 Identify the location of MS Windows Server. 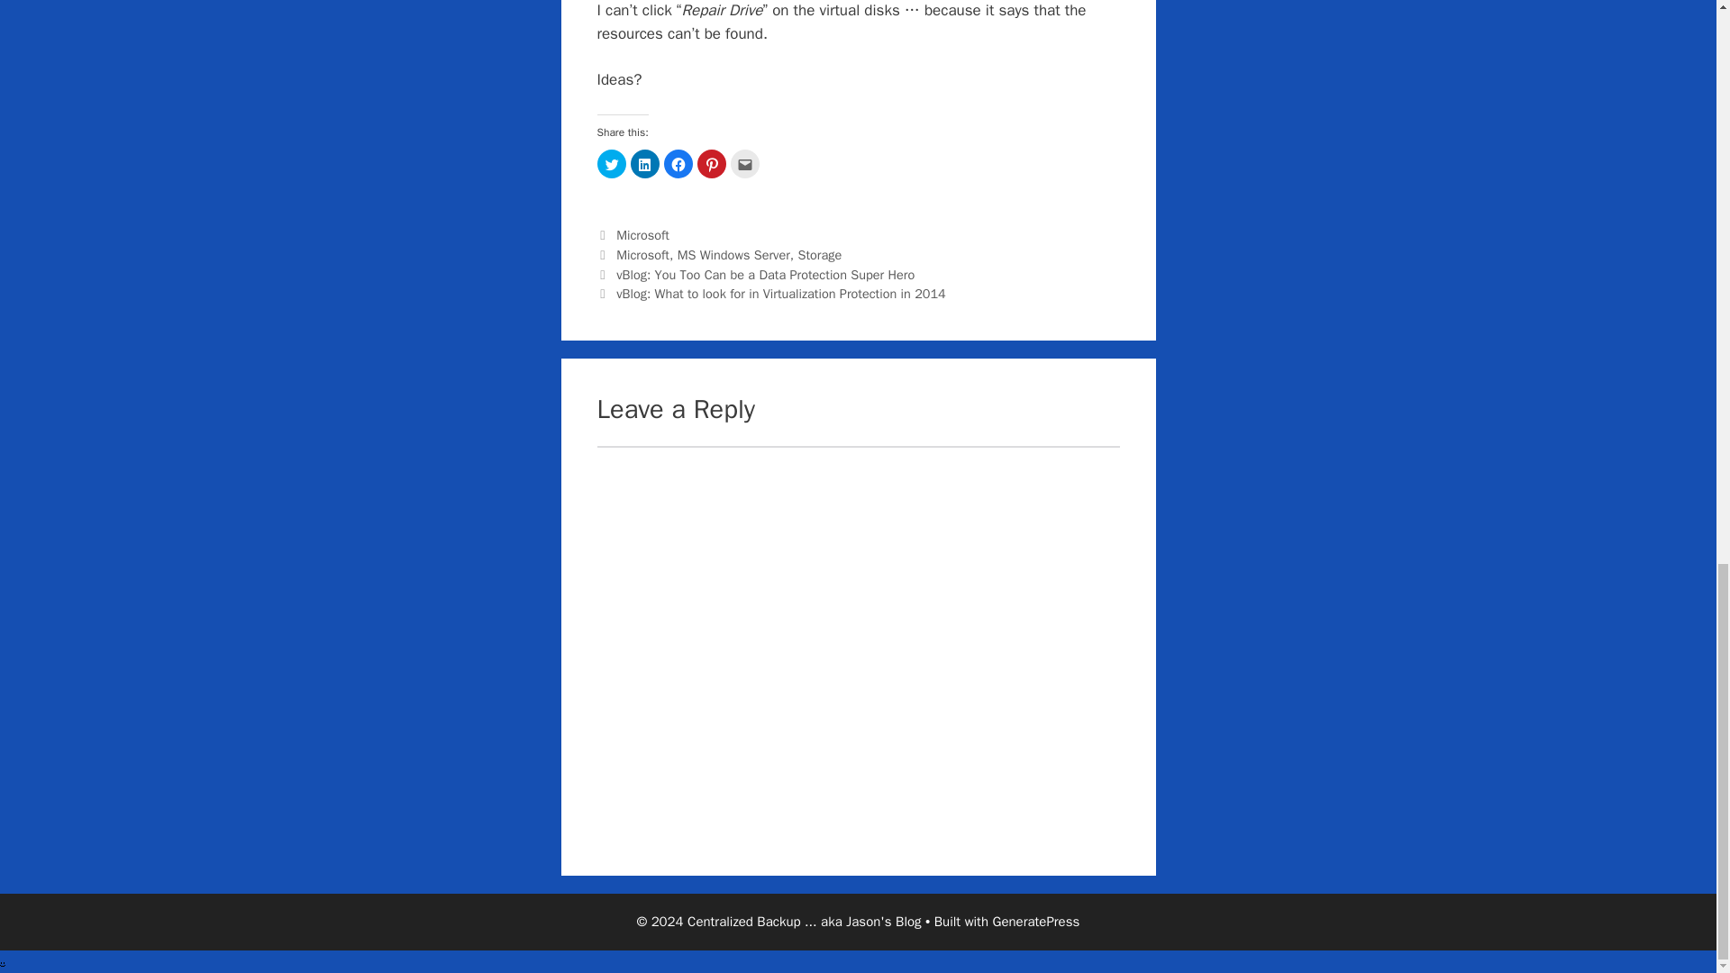
(733, 254).